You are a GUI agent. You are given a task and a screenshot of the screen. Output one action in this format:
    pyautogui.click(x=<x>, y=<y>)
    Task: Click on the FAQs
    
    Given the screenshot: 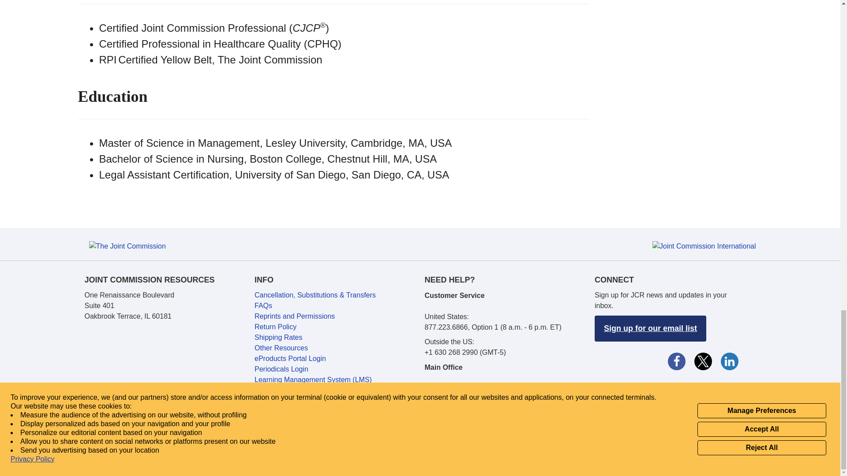 What is the action you would take?
    pyautogui.click(x=263, y=305)
    